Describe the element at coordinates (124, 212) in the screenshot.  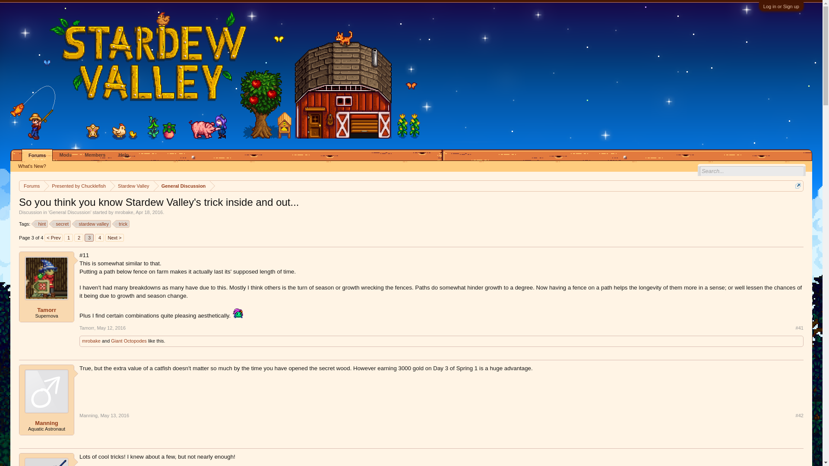
I see `mrobake` at that location.